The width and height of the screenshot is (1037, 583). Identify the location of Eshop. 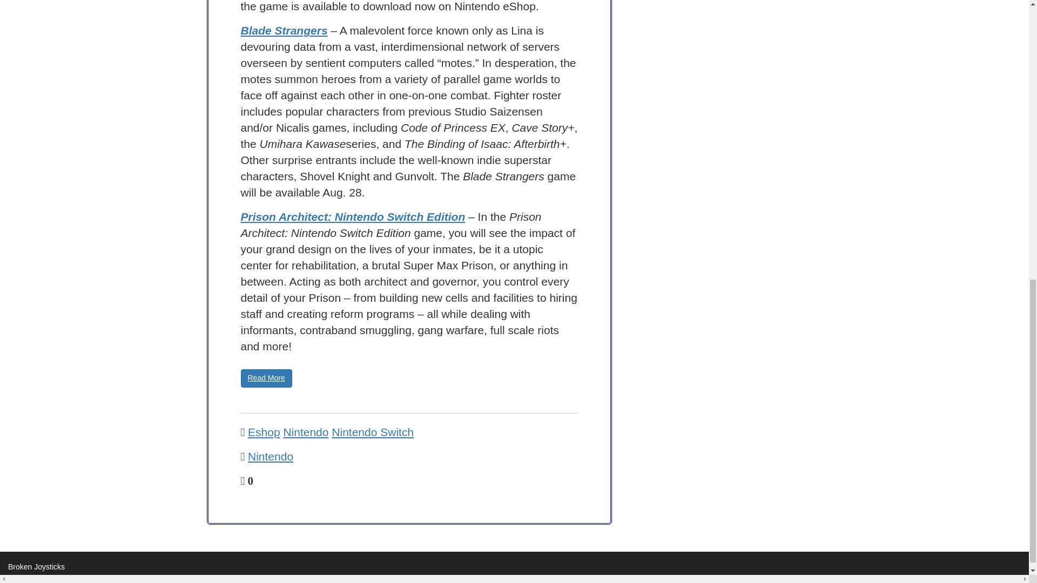
(264, 432).